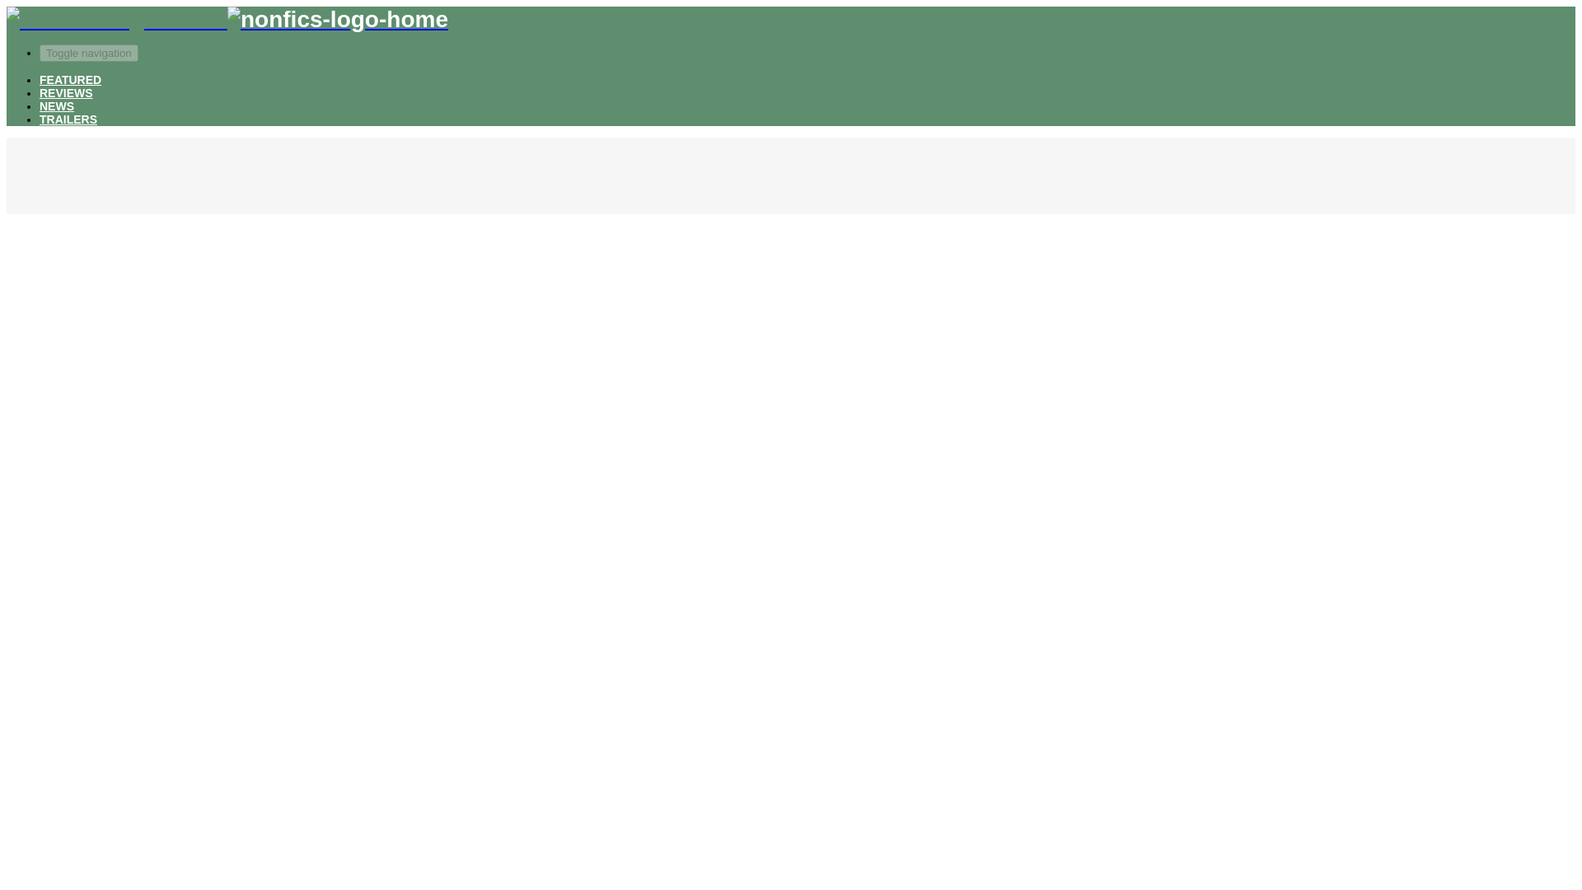 The width and height of the screenshot is (1582, 890). What do you see at coordinates (57, 105) in the screenshot?
I see `NEWS` at bounding box center [57, 105].